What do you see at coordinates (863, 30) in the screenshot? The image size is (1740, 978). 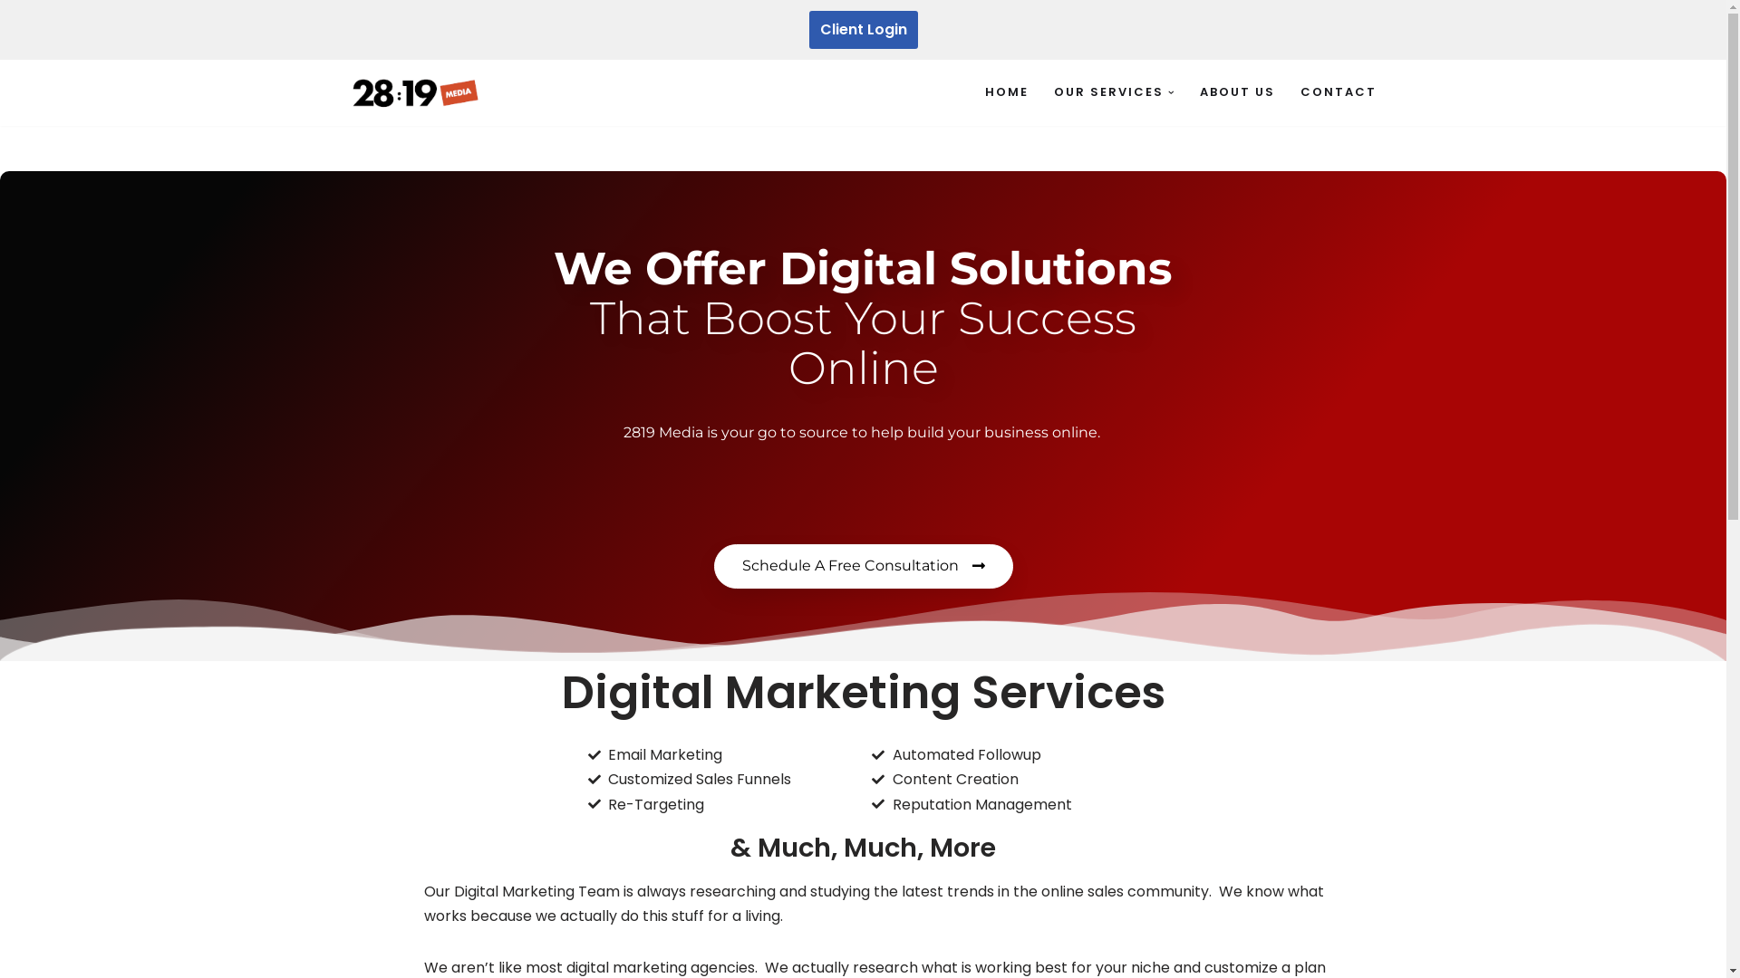 I see `Client Login` at bounding box center [863, 30].